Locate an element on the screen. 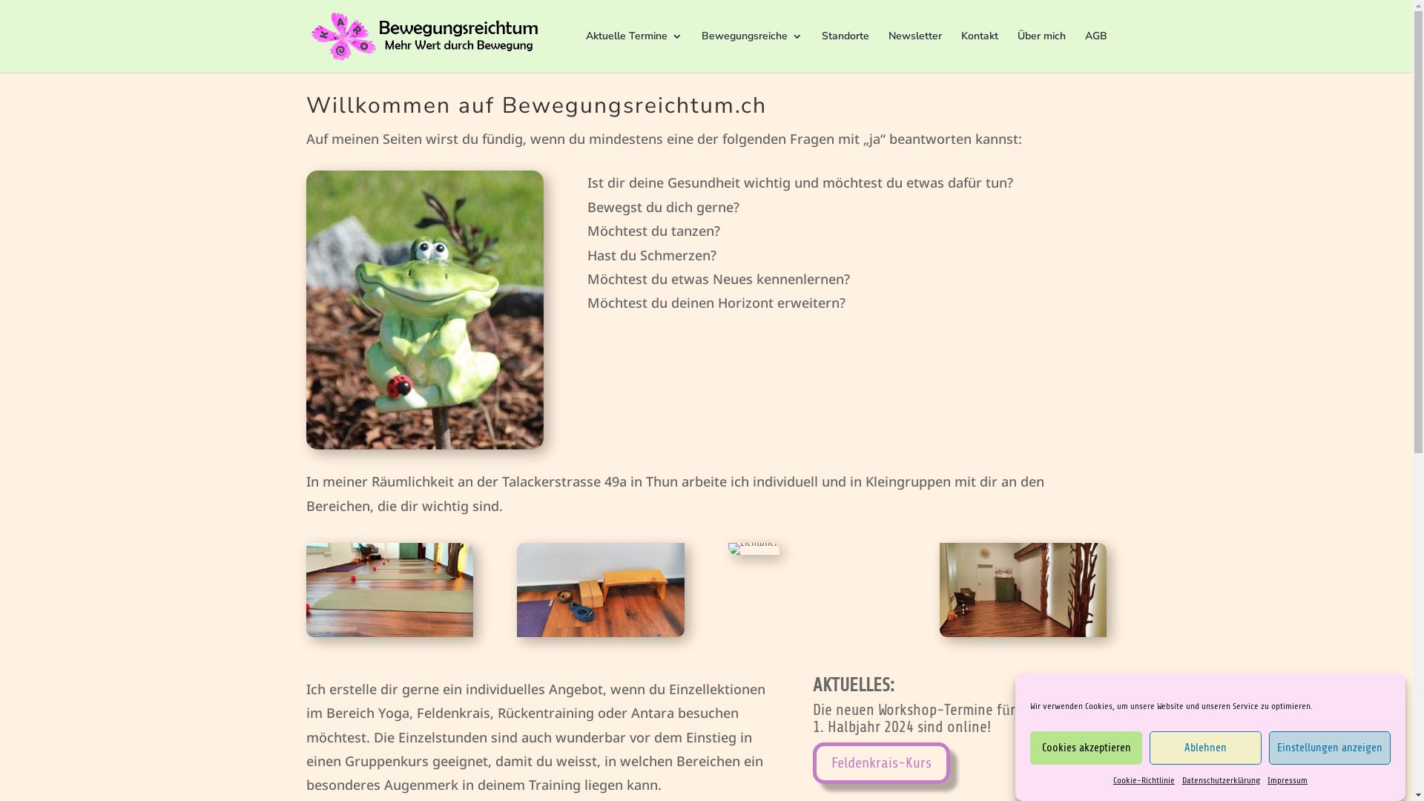 The height and width of the screenshot is (801, 1424). Cookies akzeptieren is located at coordinates (1086, 748).